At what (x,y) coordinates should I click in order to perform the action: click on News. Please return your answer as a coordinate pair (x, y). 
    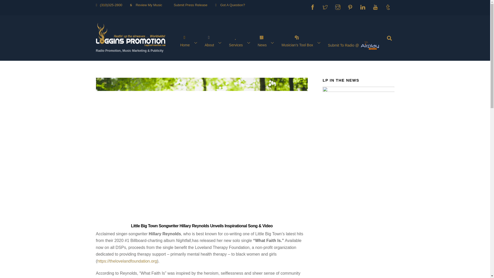
    Looking at the image, I should click on (267, 42).